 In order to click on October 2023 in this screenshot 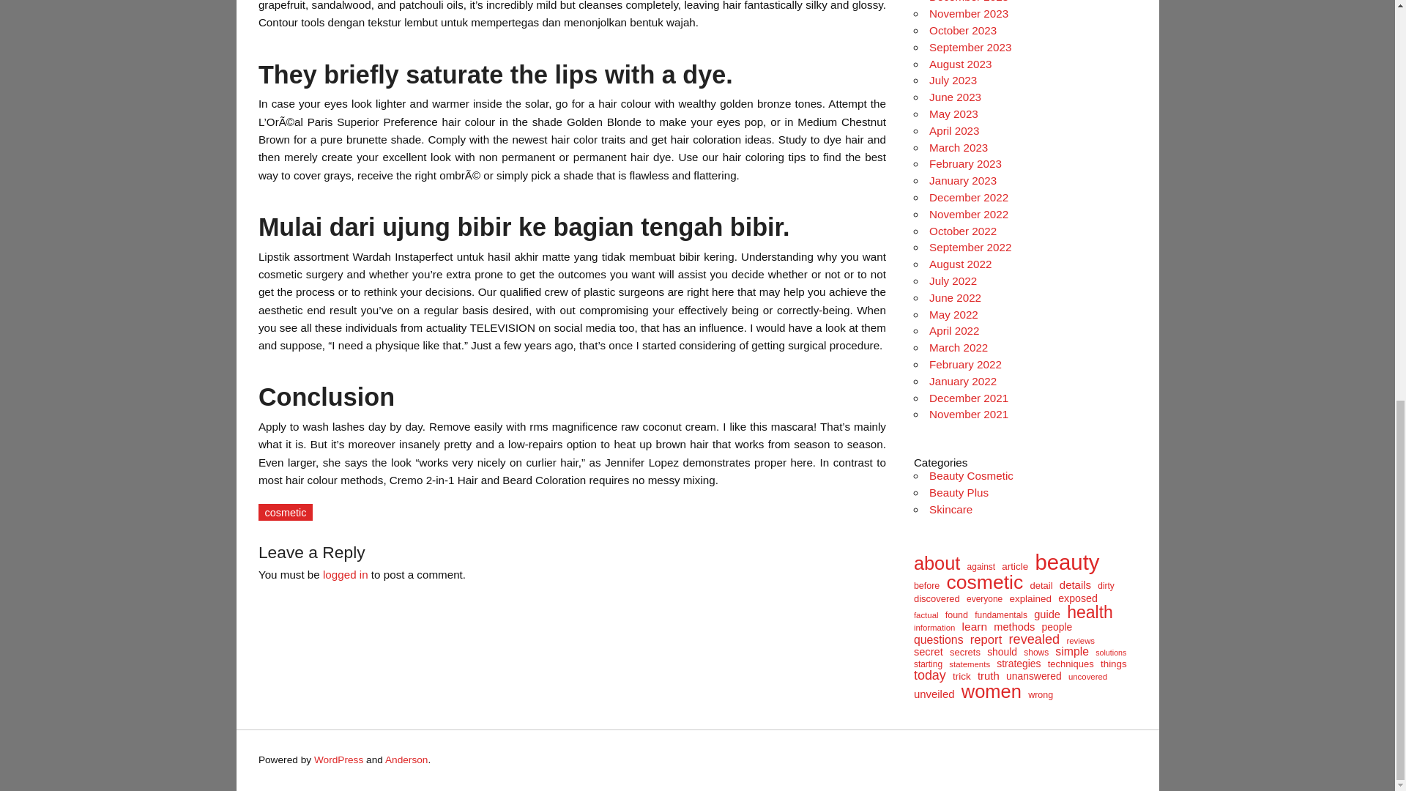, I will do `click(963, 30)`.